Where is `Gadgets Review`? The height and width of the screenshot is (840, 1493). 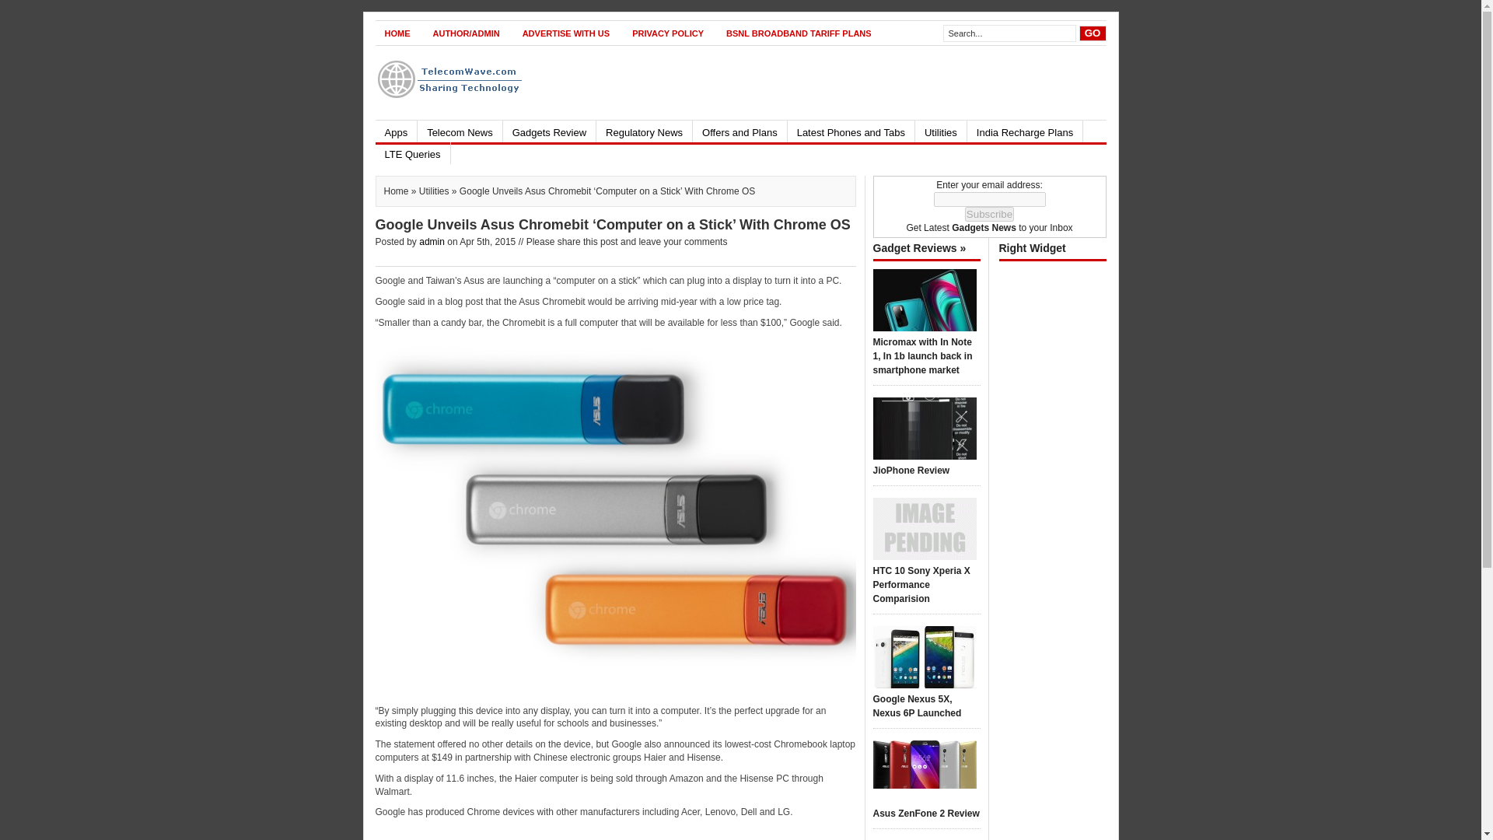 Gadgets Review is located at coordinates (549, 131).